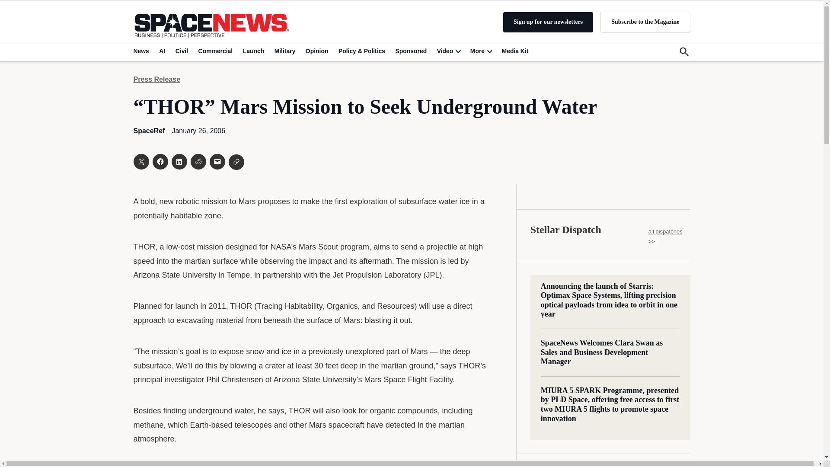 This screenshot has width=830, height=467. I want to click on Sign up for our newsletters, so click(548, 22).